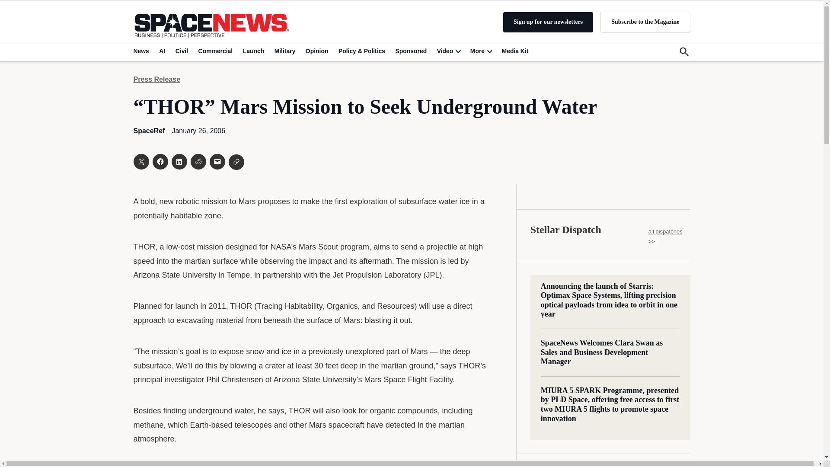 This screenshot has width=830, height=467. I want to click on Sign up for our newsletters, so click(548, 22).